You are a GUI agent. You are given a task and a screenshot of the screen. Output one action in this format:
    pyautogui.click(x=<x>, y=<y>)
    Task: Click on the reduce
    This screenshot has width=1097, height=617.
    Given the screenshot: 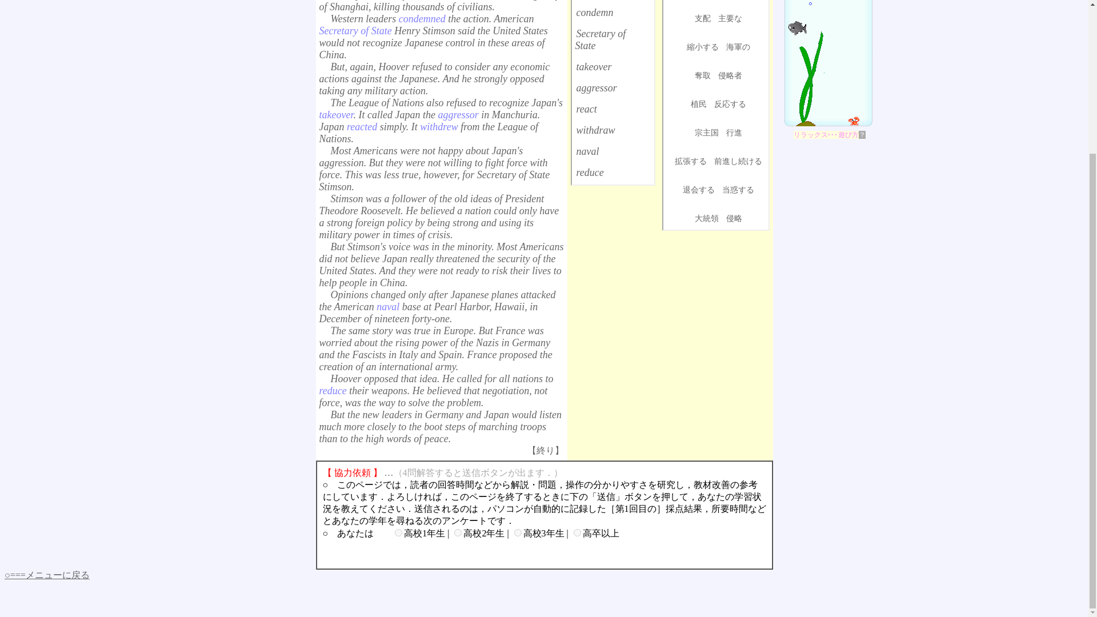 What is the action you would take?
    pyautogui.click(x=590, y=173)
    